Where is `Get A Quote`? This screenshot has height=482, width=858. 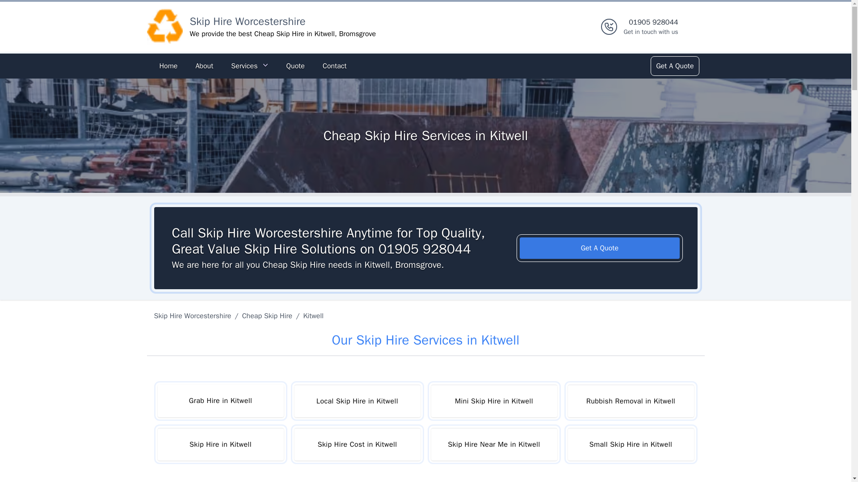 Get A Quote is located at coordinates (600, 248).